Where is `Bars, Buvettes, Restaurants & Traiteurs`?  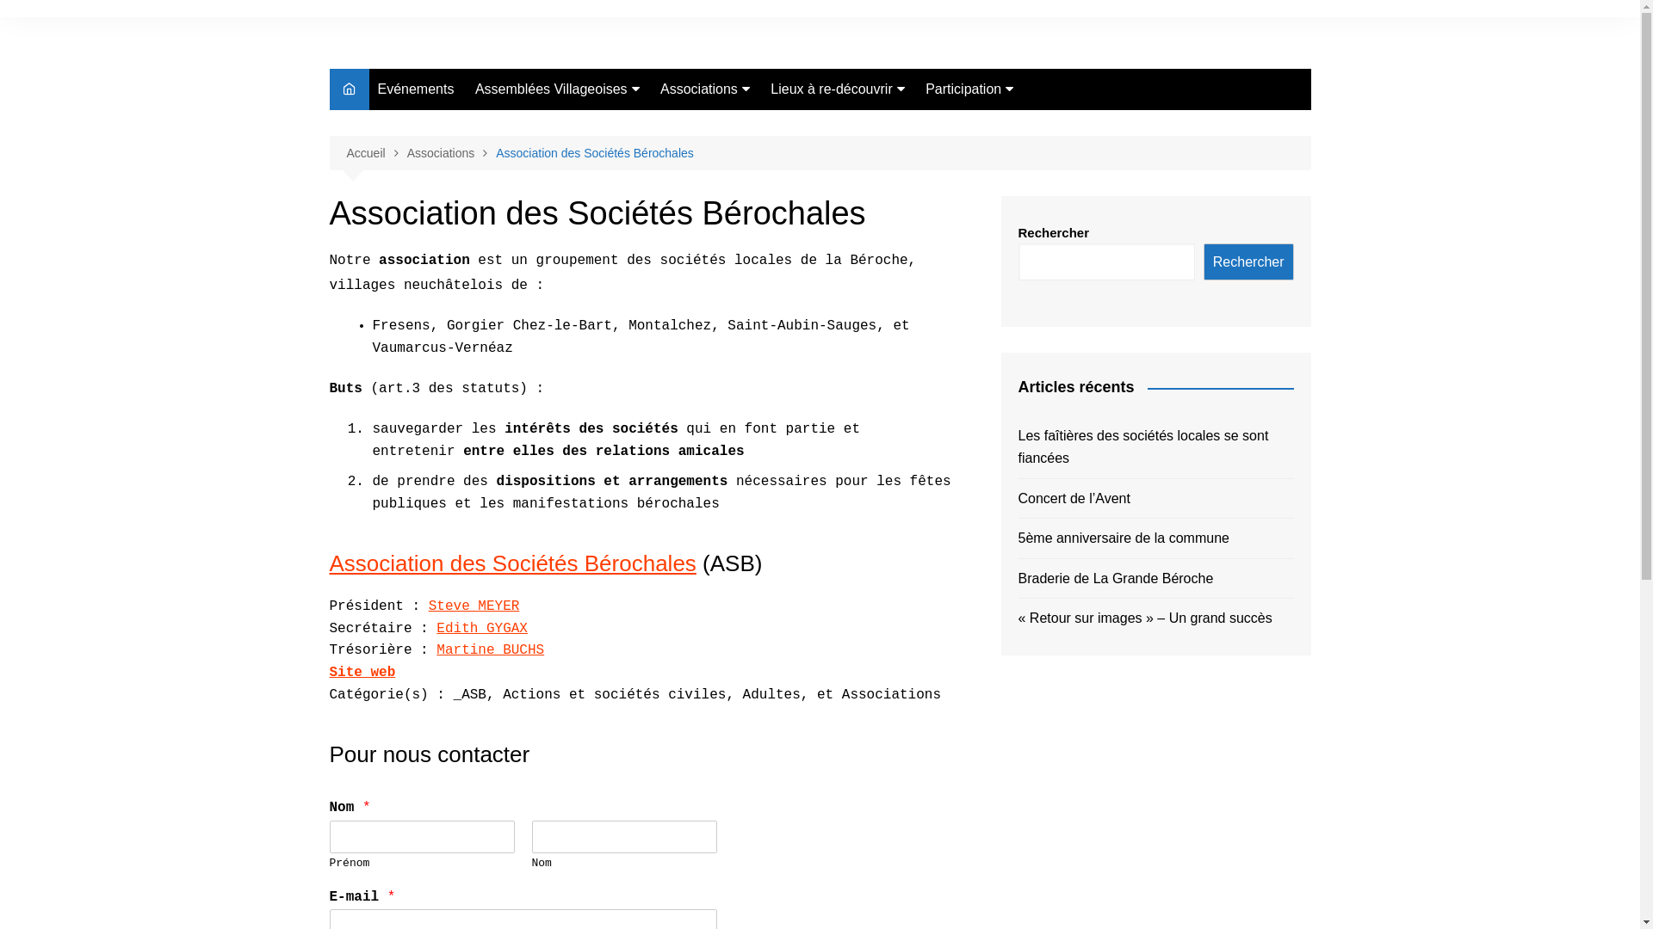 Bars, Buvettes, Restaurants & Traiteurs is located at coordinates (857, 274).